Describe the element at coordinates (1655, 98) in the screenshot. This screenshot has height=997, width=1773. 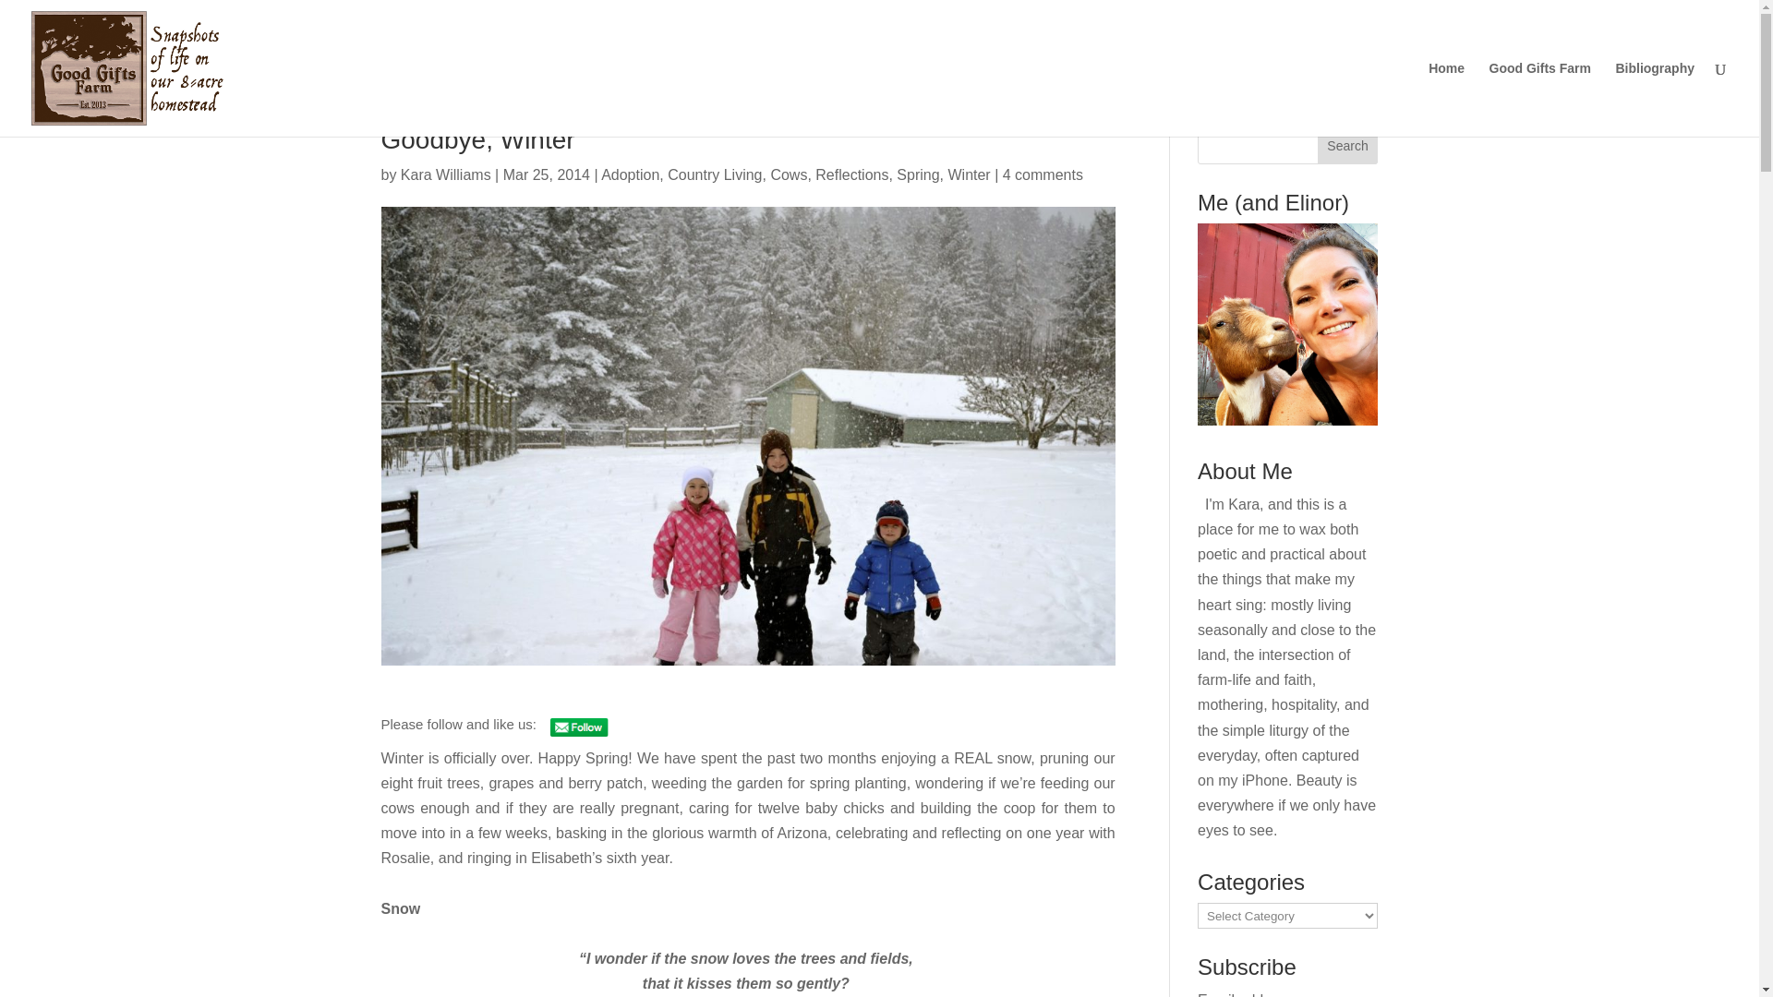
I see `Bibliography` at that location.